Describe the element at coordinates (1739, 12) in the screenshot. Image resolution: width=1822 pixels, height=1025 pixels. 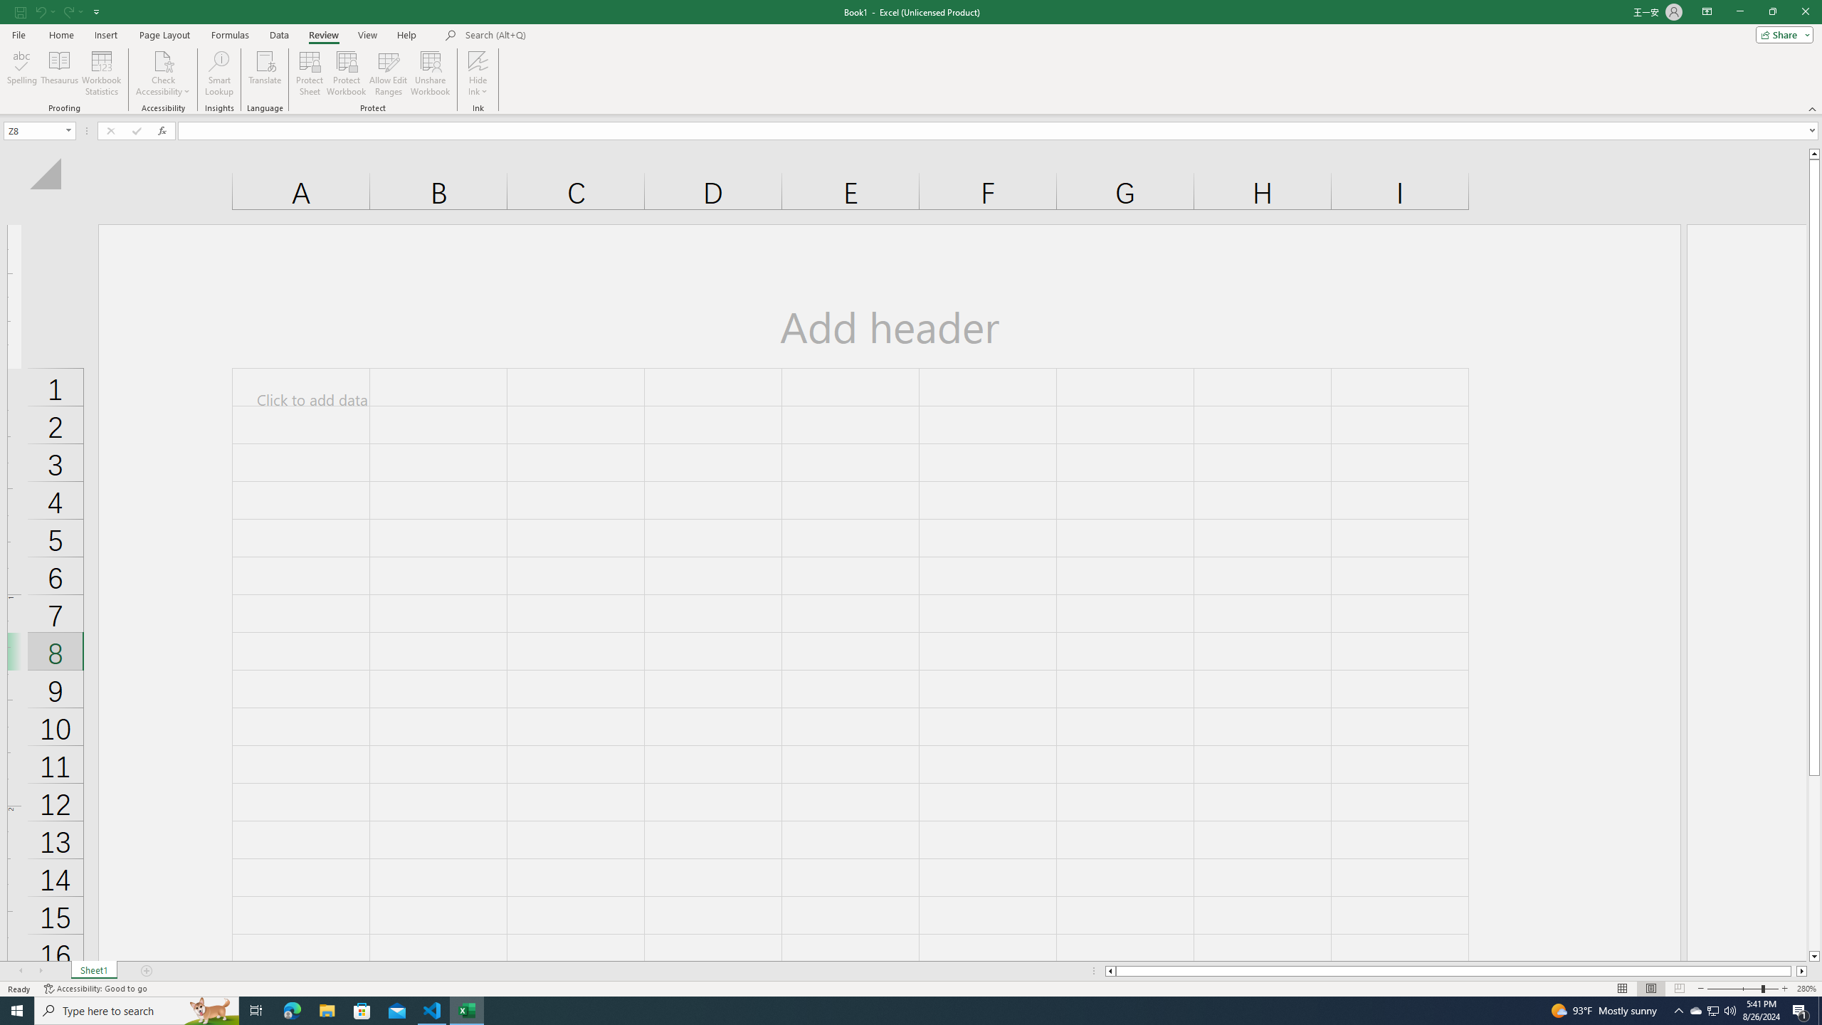
I see `Minimize` at that location.